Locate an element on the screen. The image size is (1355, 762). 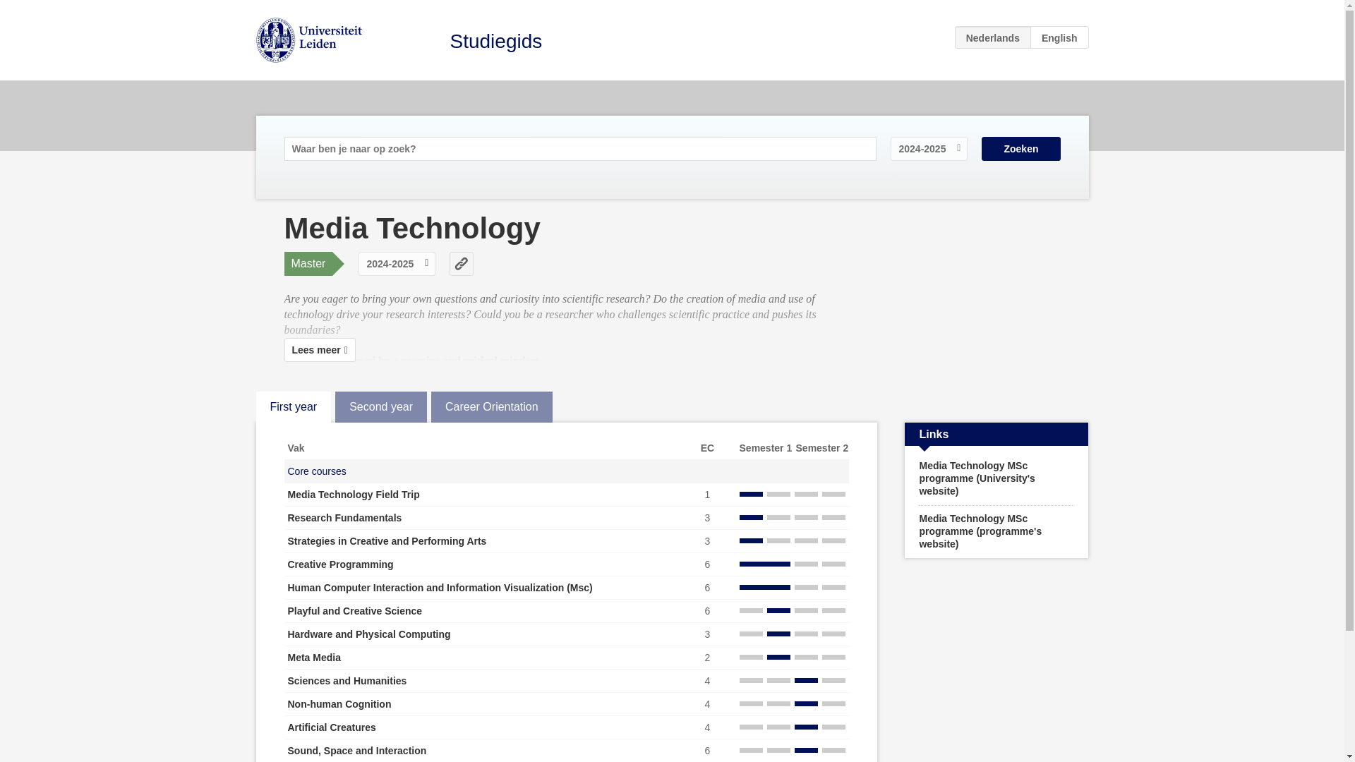
Lees meer is located at coordinates (319, 350).